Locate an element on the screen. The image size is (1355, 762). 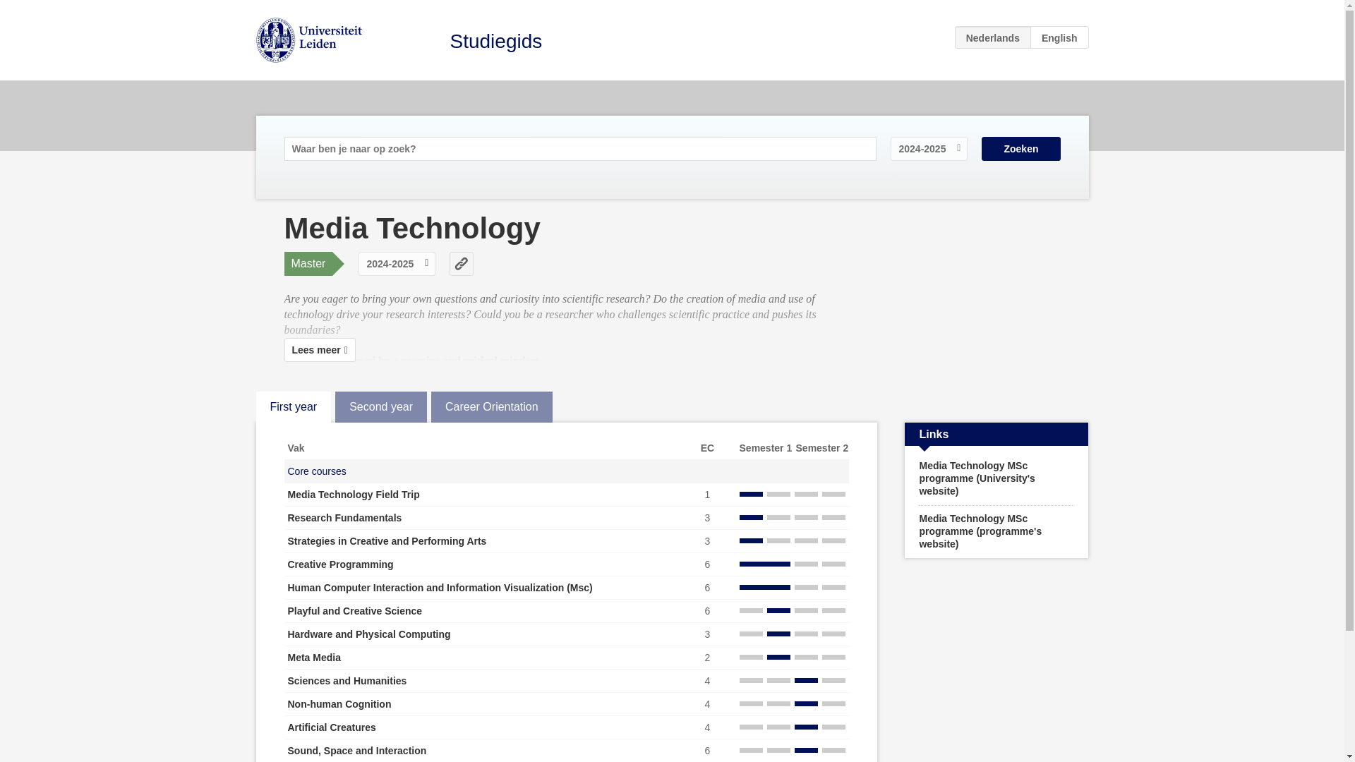
Lees meer is located at coordinates (319, 350).